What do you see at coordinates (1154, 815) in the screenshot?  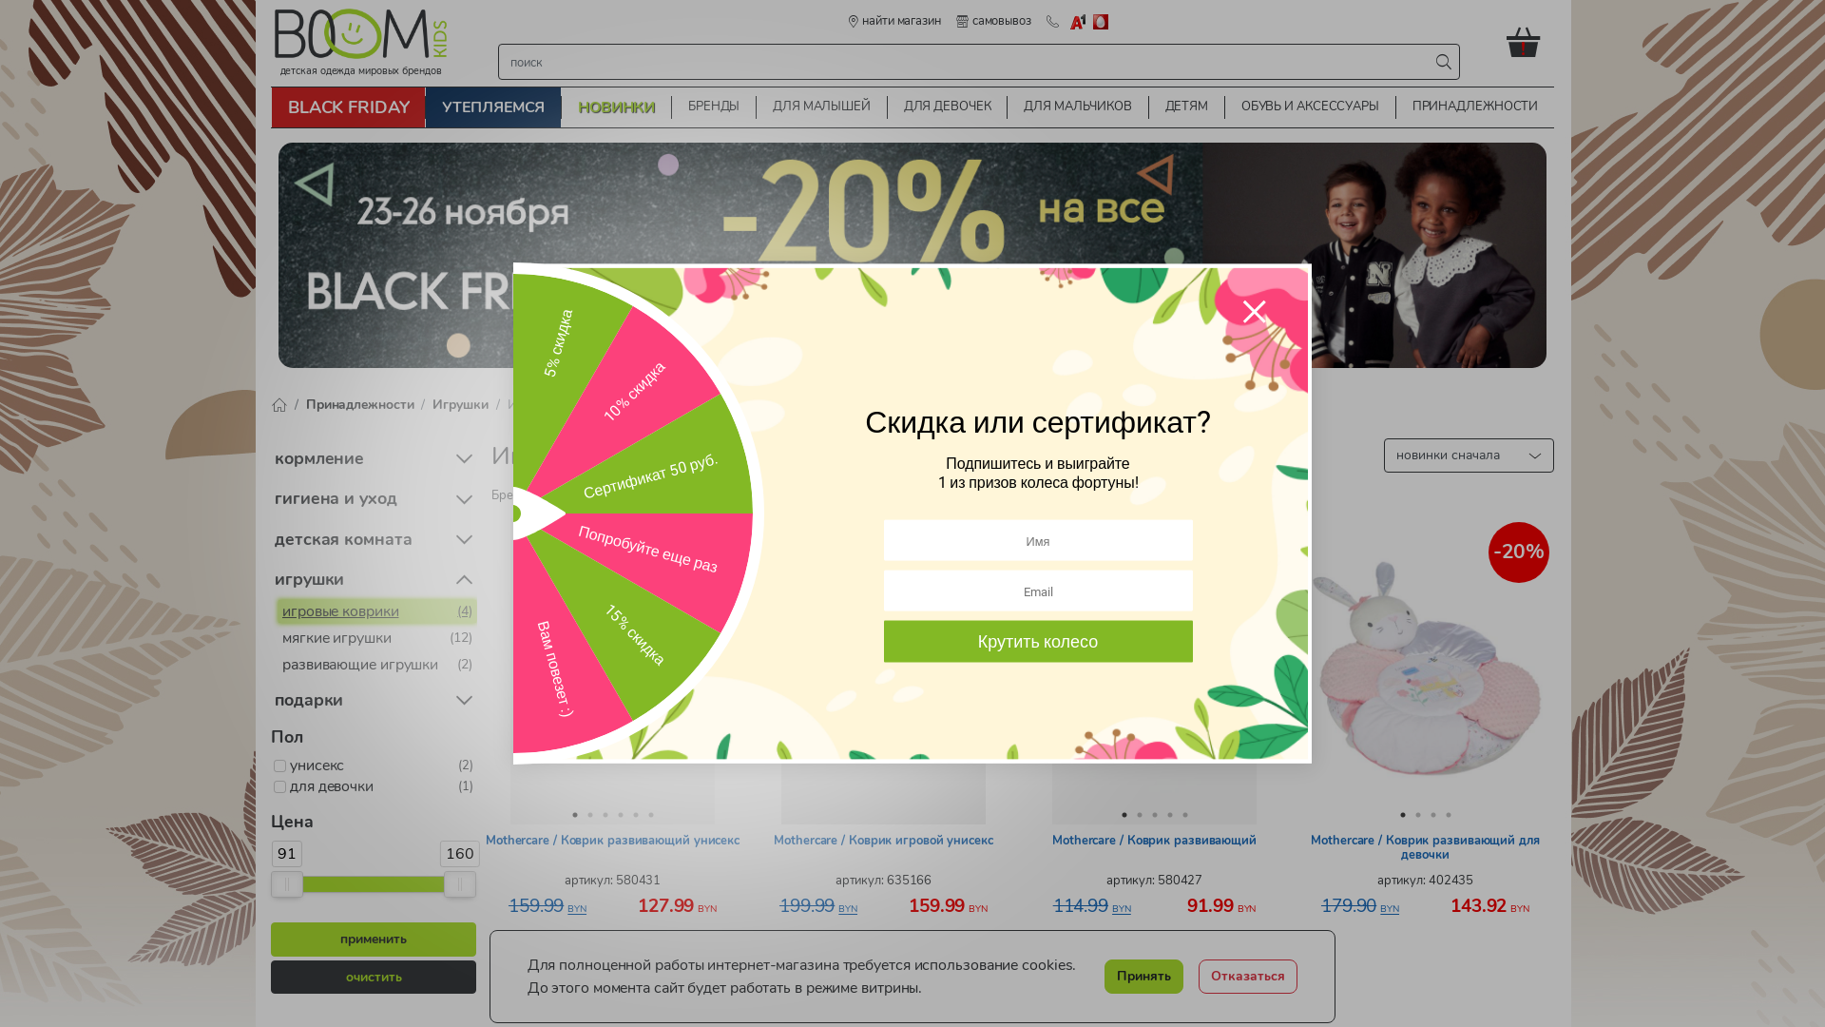 I see `3` at bounding box center [1154, 815].